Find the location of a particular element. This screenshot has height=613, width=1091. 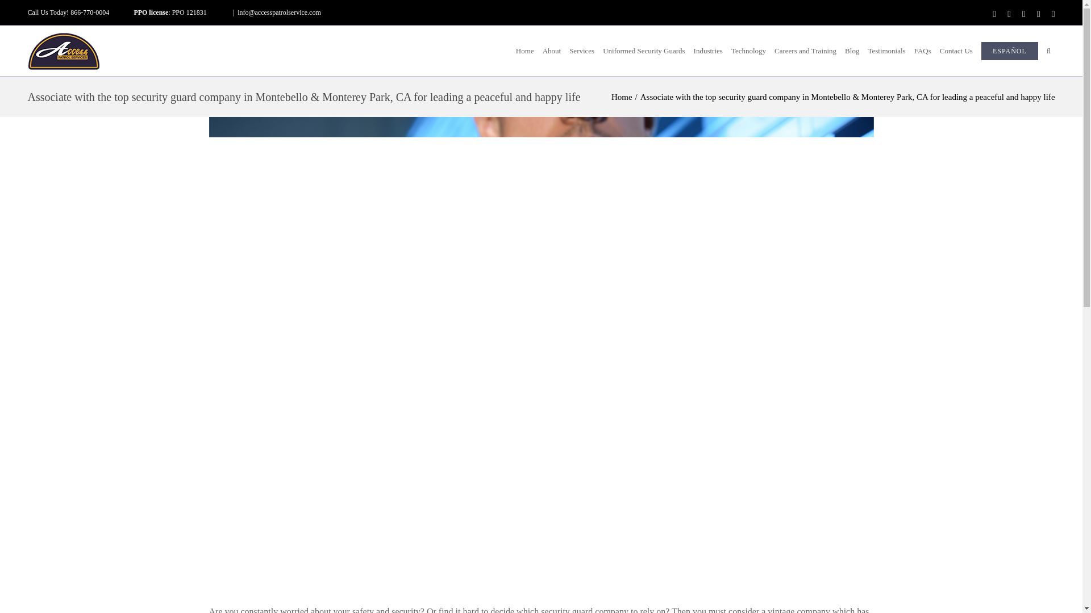

About is located at coordinates (551, 51).